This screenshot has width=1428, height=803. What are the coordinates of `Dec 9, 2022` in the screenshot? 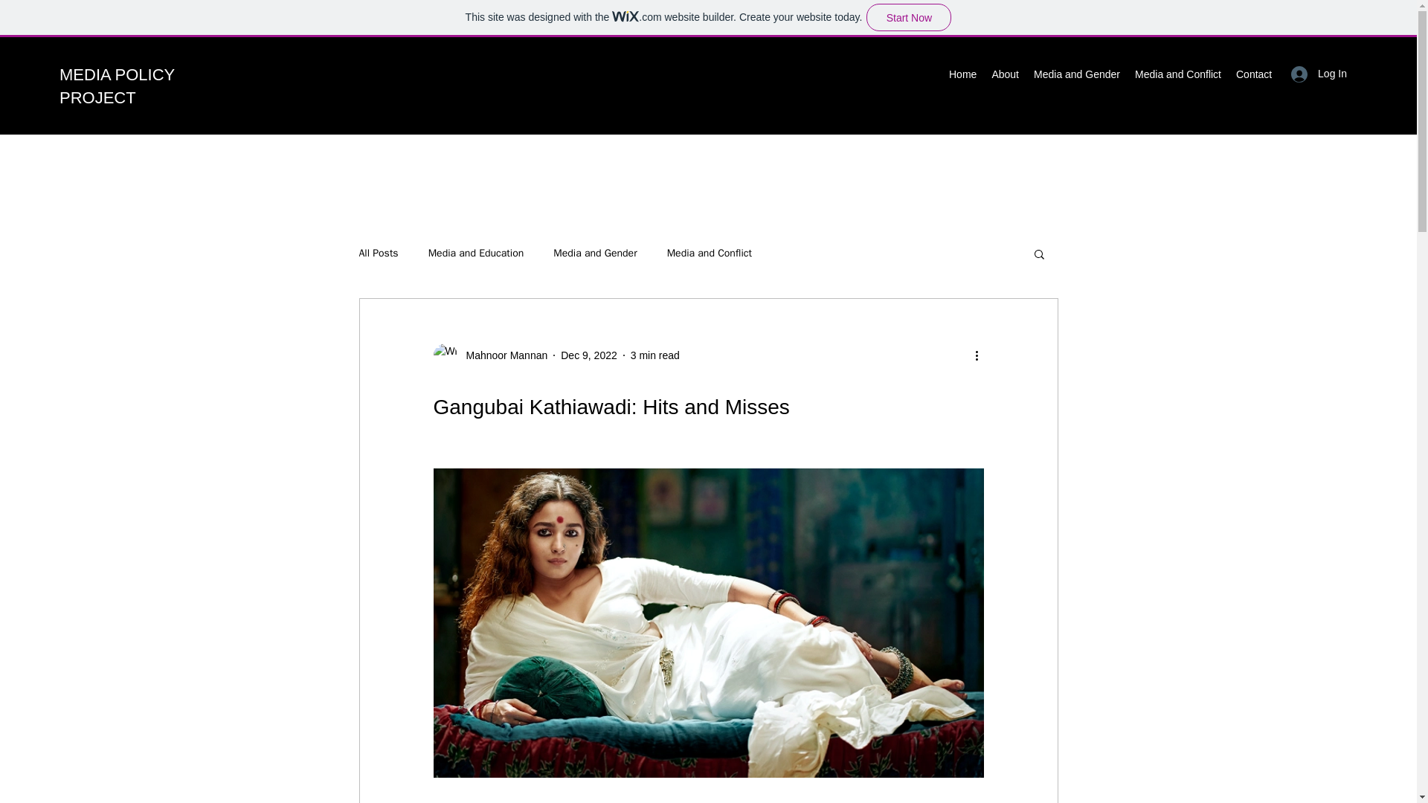 It's located at (589, 355).